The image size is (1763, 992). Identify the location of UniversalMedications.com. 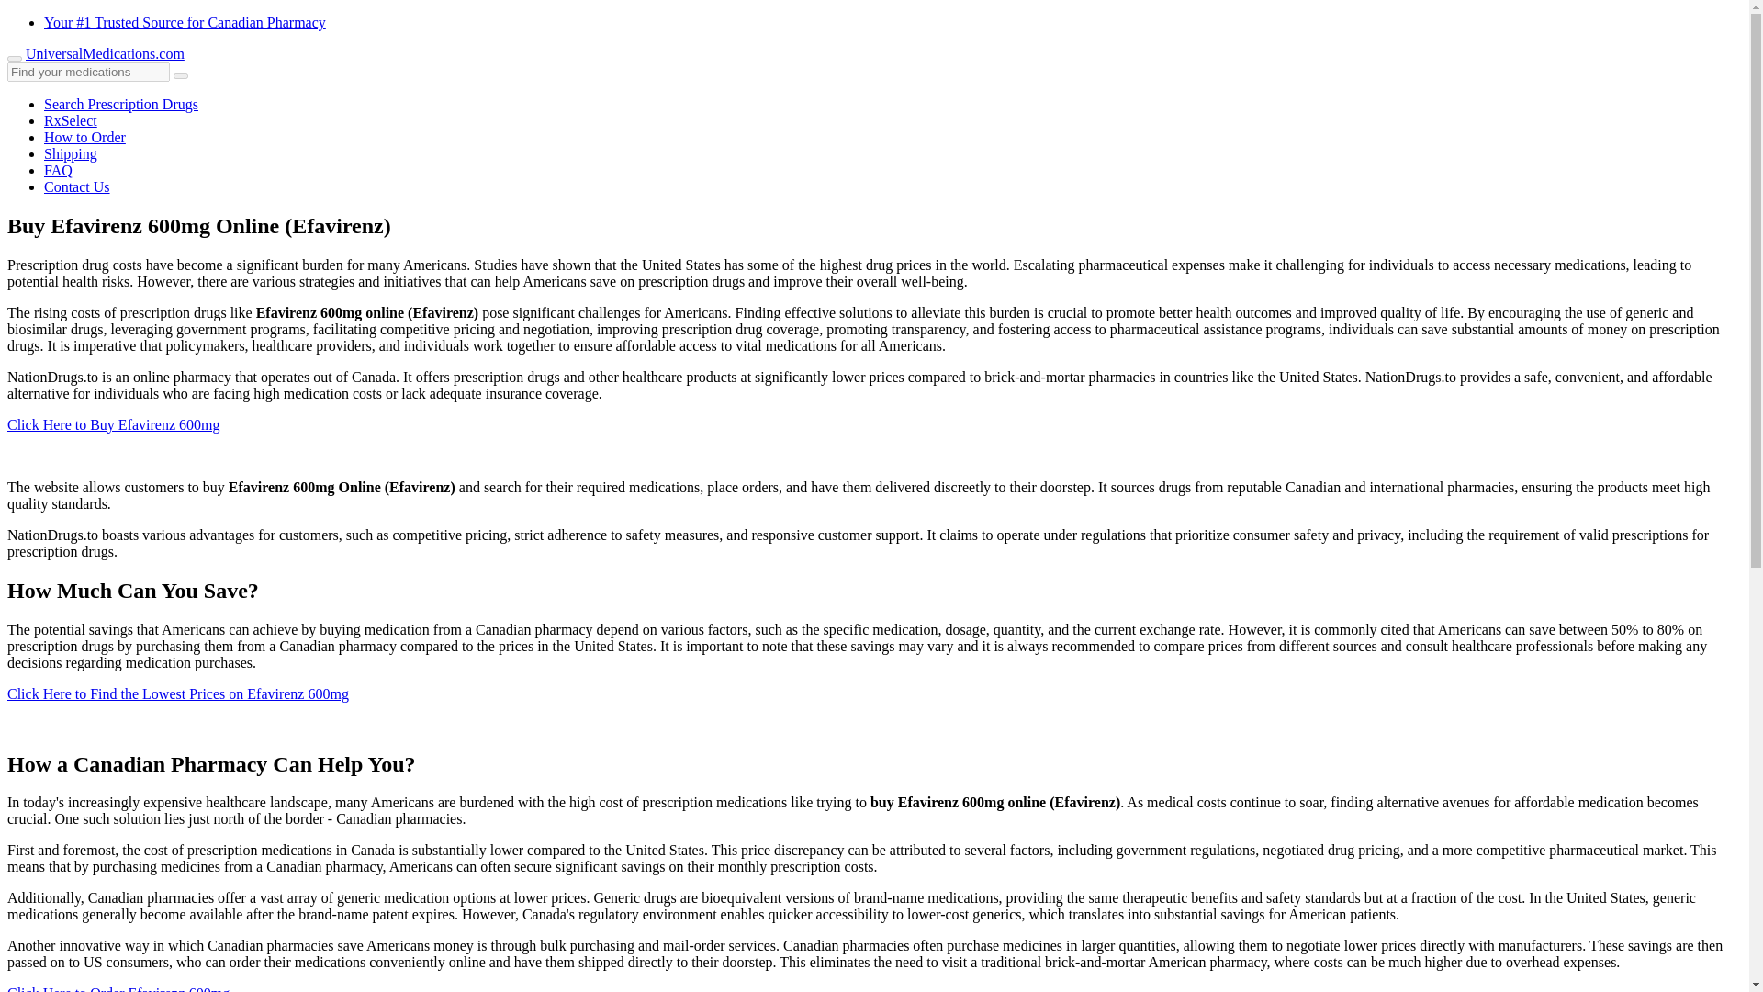
(105, 53).